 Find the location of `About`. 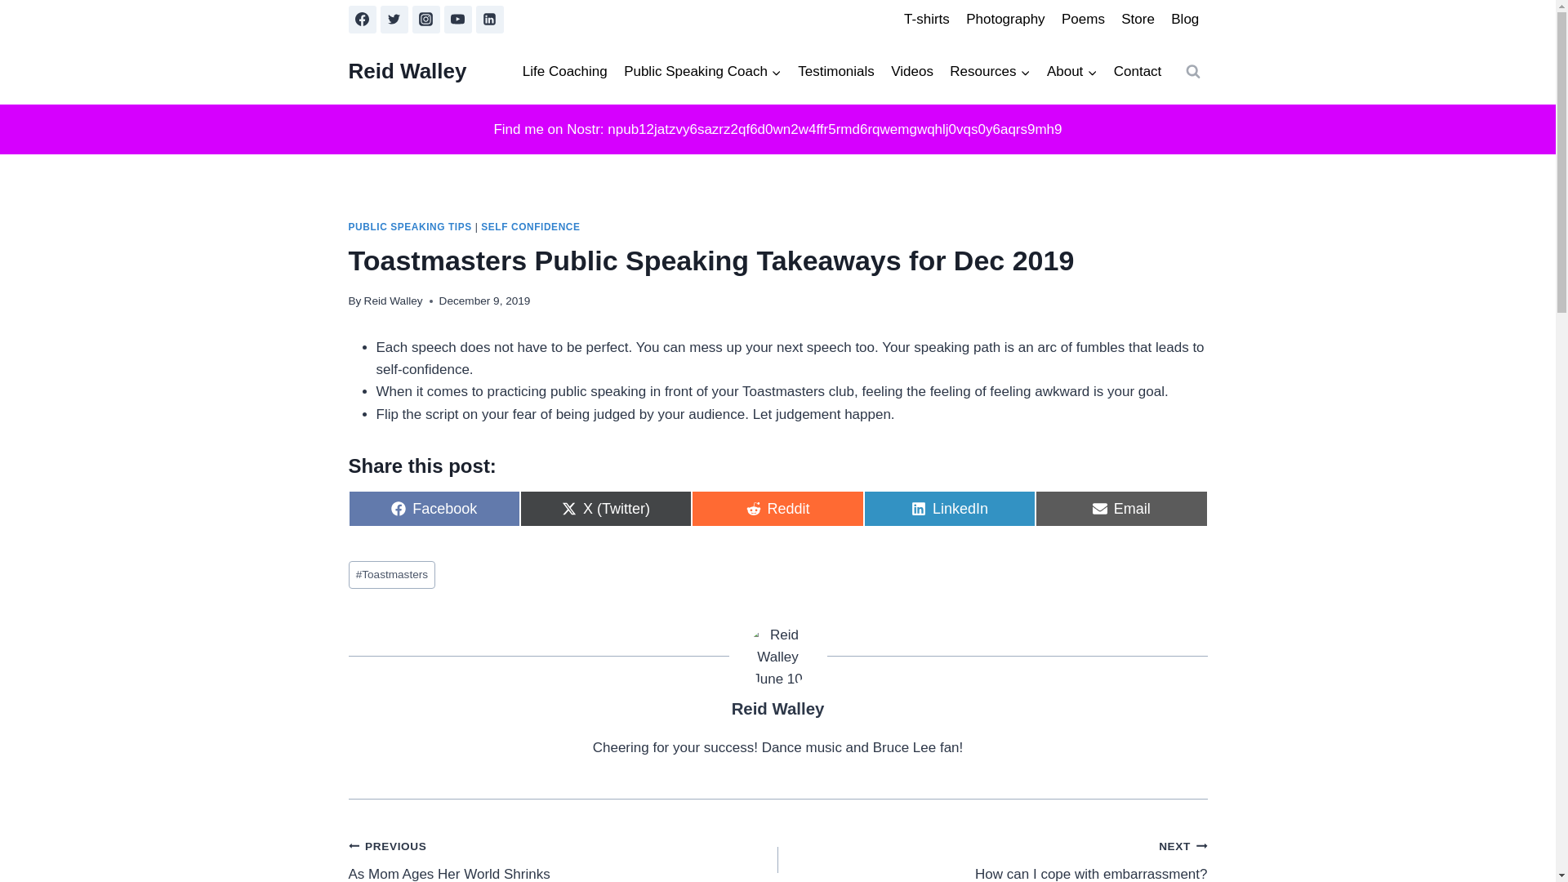

About is located at coordinates (1071, 72).